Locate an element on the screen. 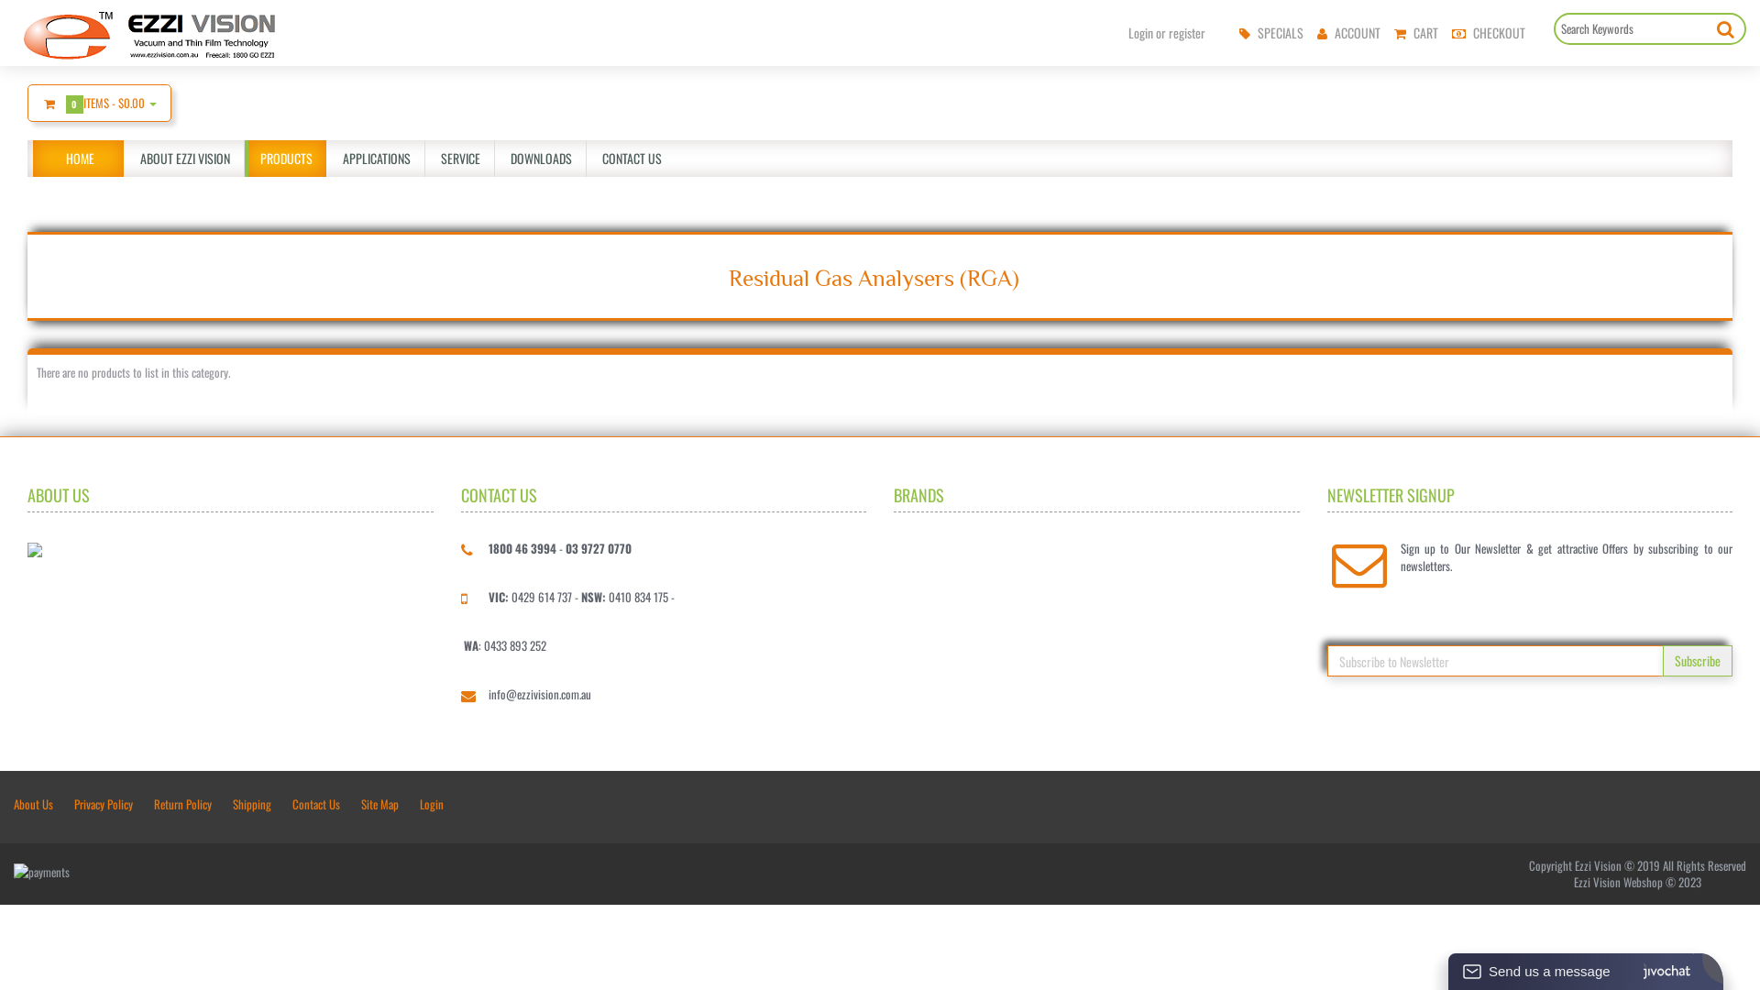 Image resolution: width=1760 pixels, height=990 pixels. Go is located at coordinates (1725, 27).